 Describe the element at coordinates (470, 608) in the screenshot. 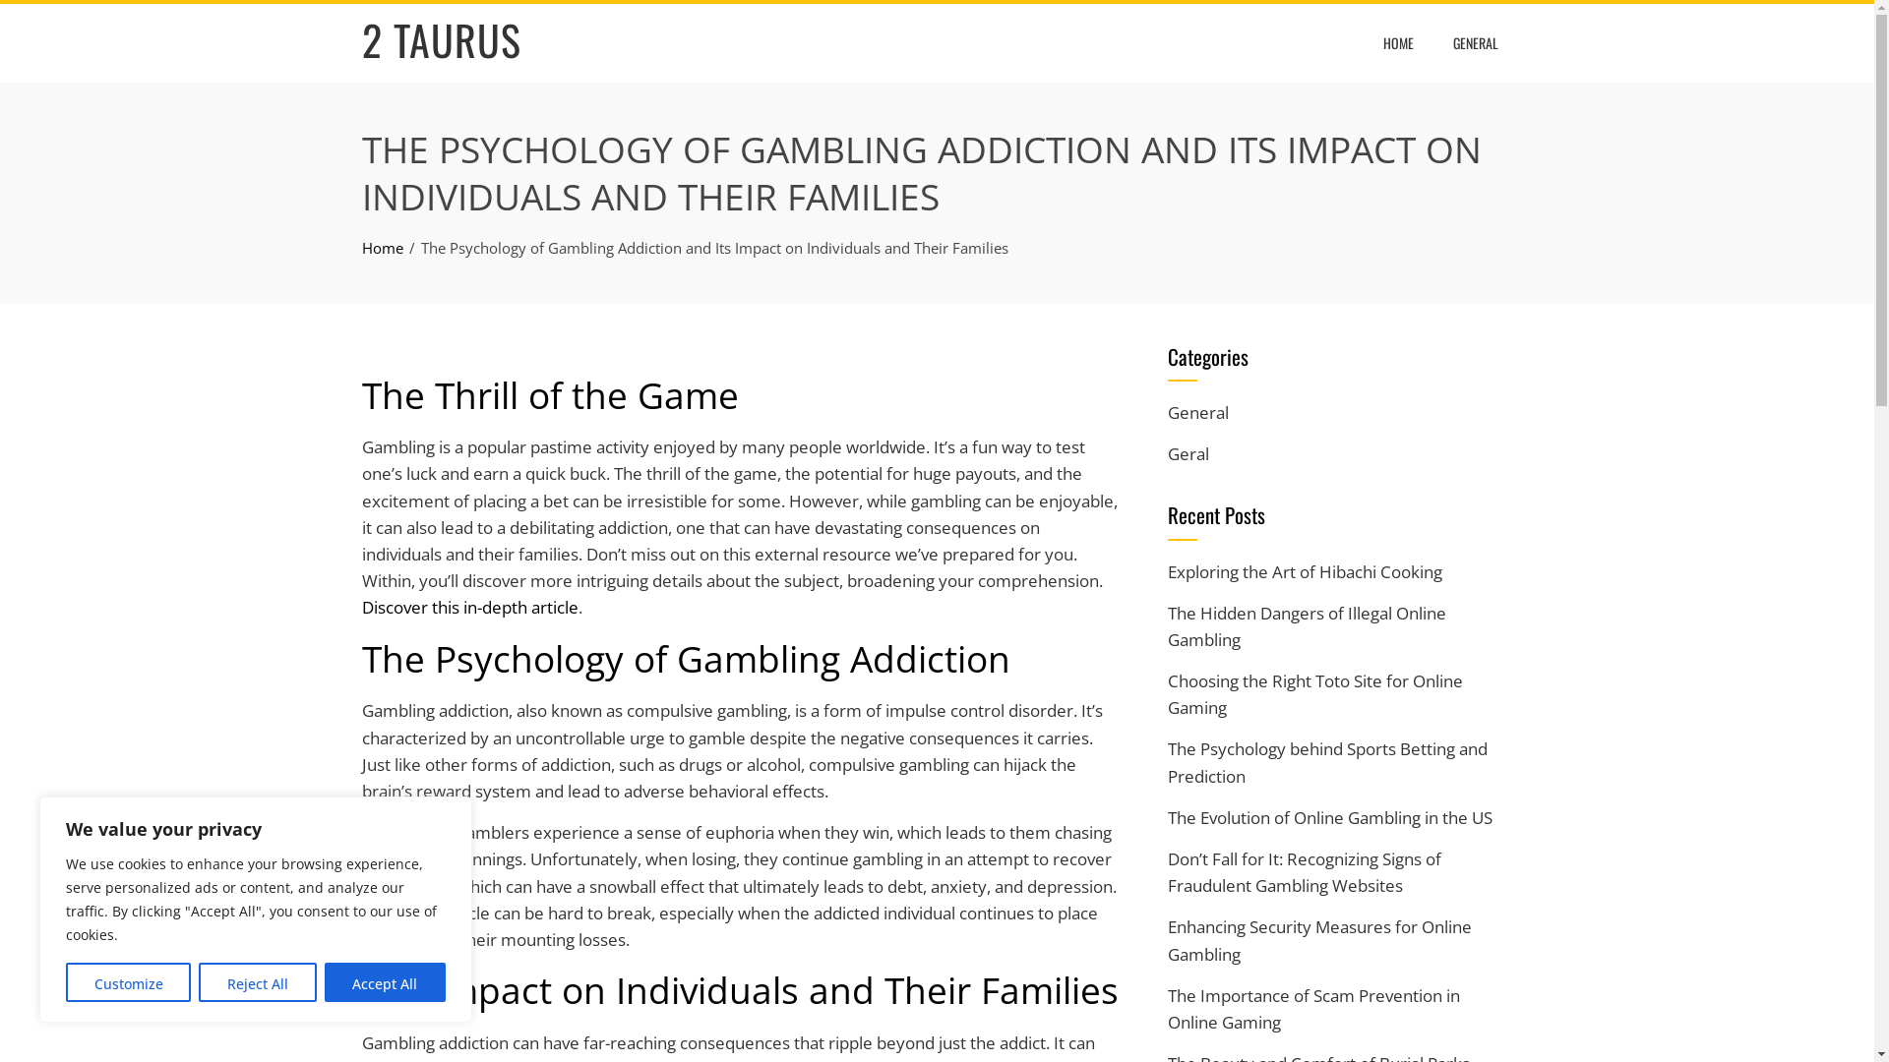

I see `Discover this in-depth article` at that location.